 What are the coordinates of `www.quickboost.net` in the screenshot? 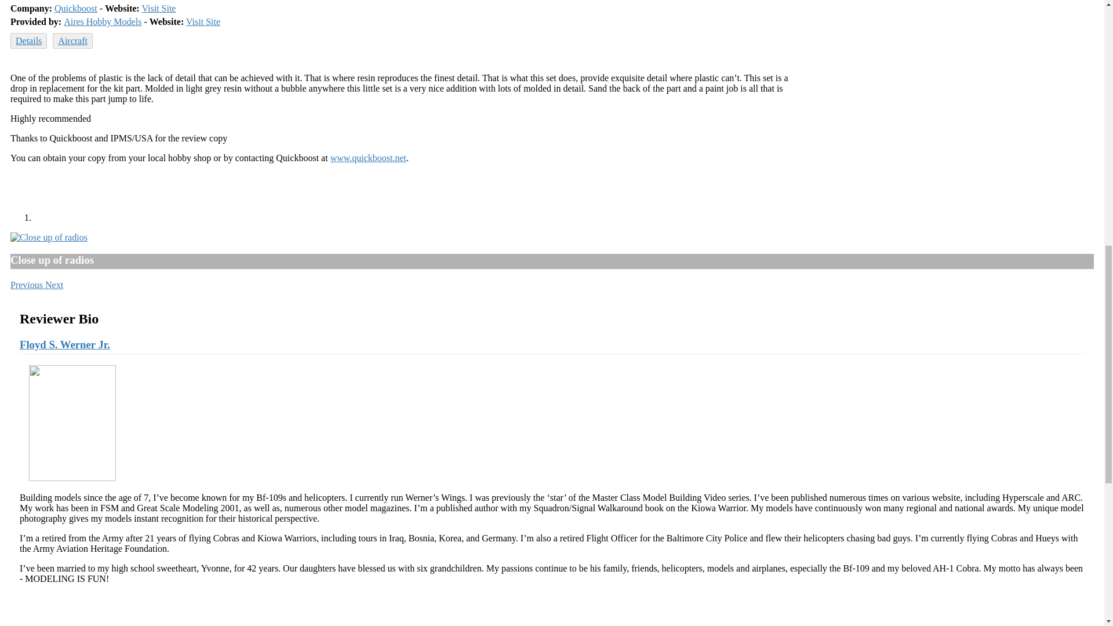 It's located at (368, 158).